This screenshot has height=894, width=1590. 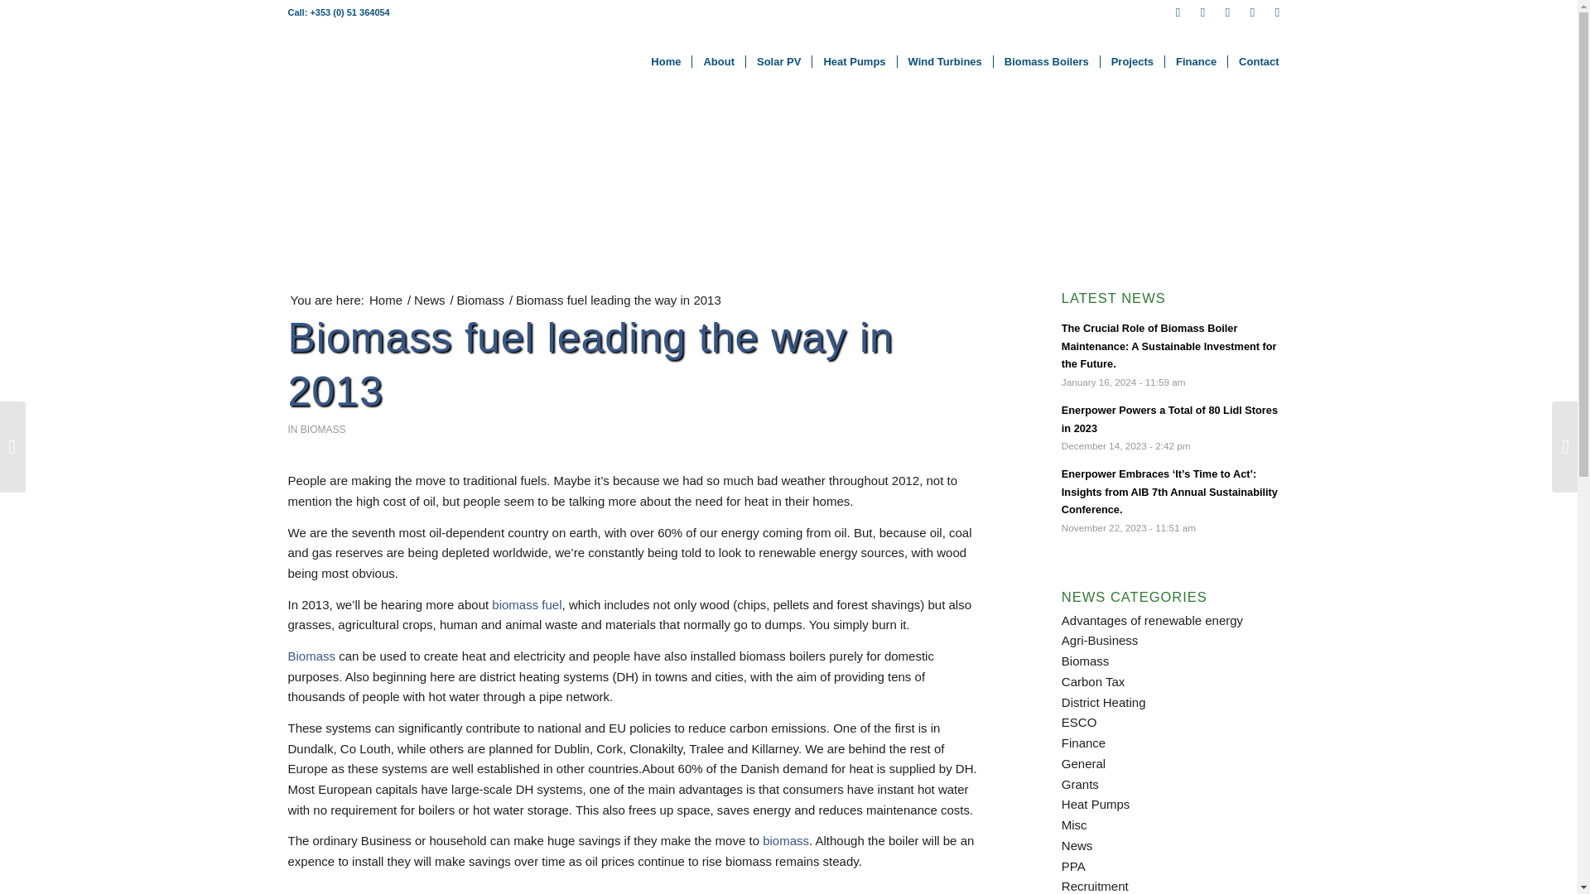 What do you see at coordinates (480, 300) in the screenshot?
I see `Biomass` at bounding box center [480, 300].